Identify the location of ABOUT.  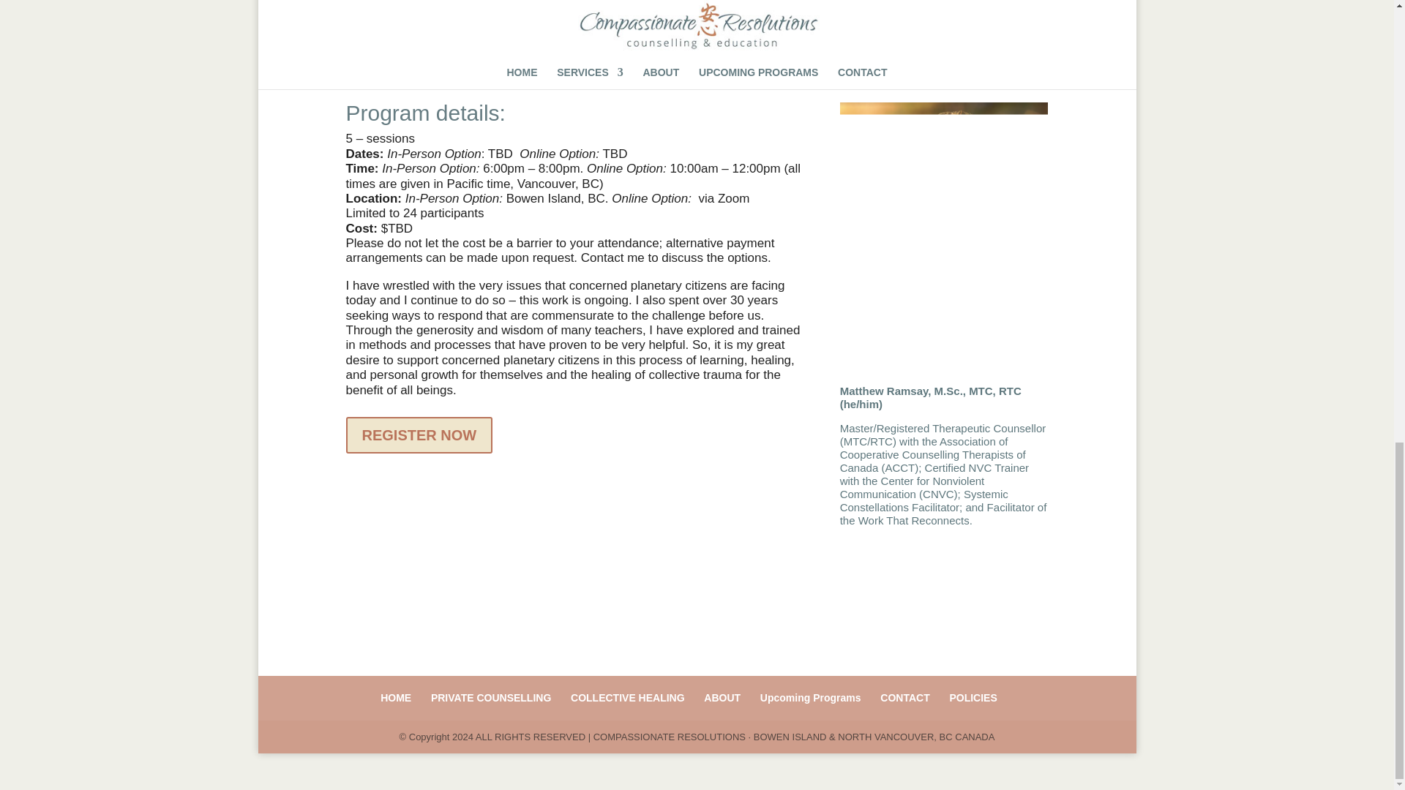
(722, 698).